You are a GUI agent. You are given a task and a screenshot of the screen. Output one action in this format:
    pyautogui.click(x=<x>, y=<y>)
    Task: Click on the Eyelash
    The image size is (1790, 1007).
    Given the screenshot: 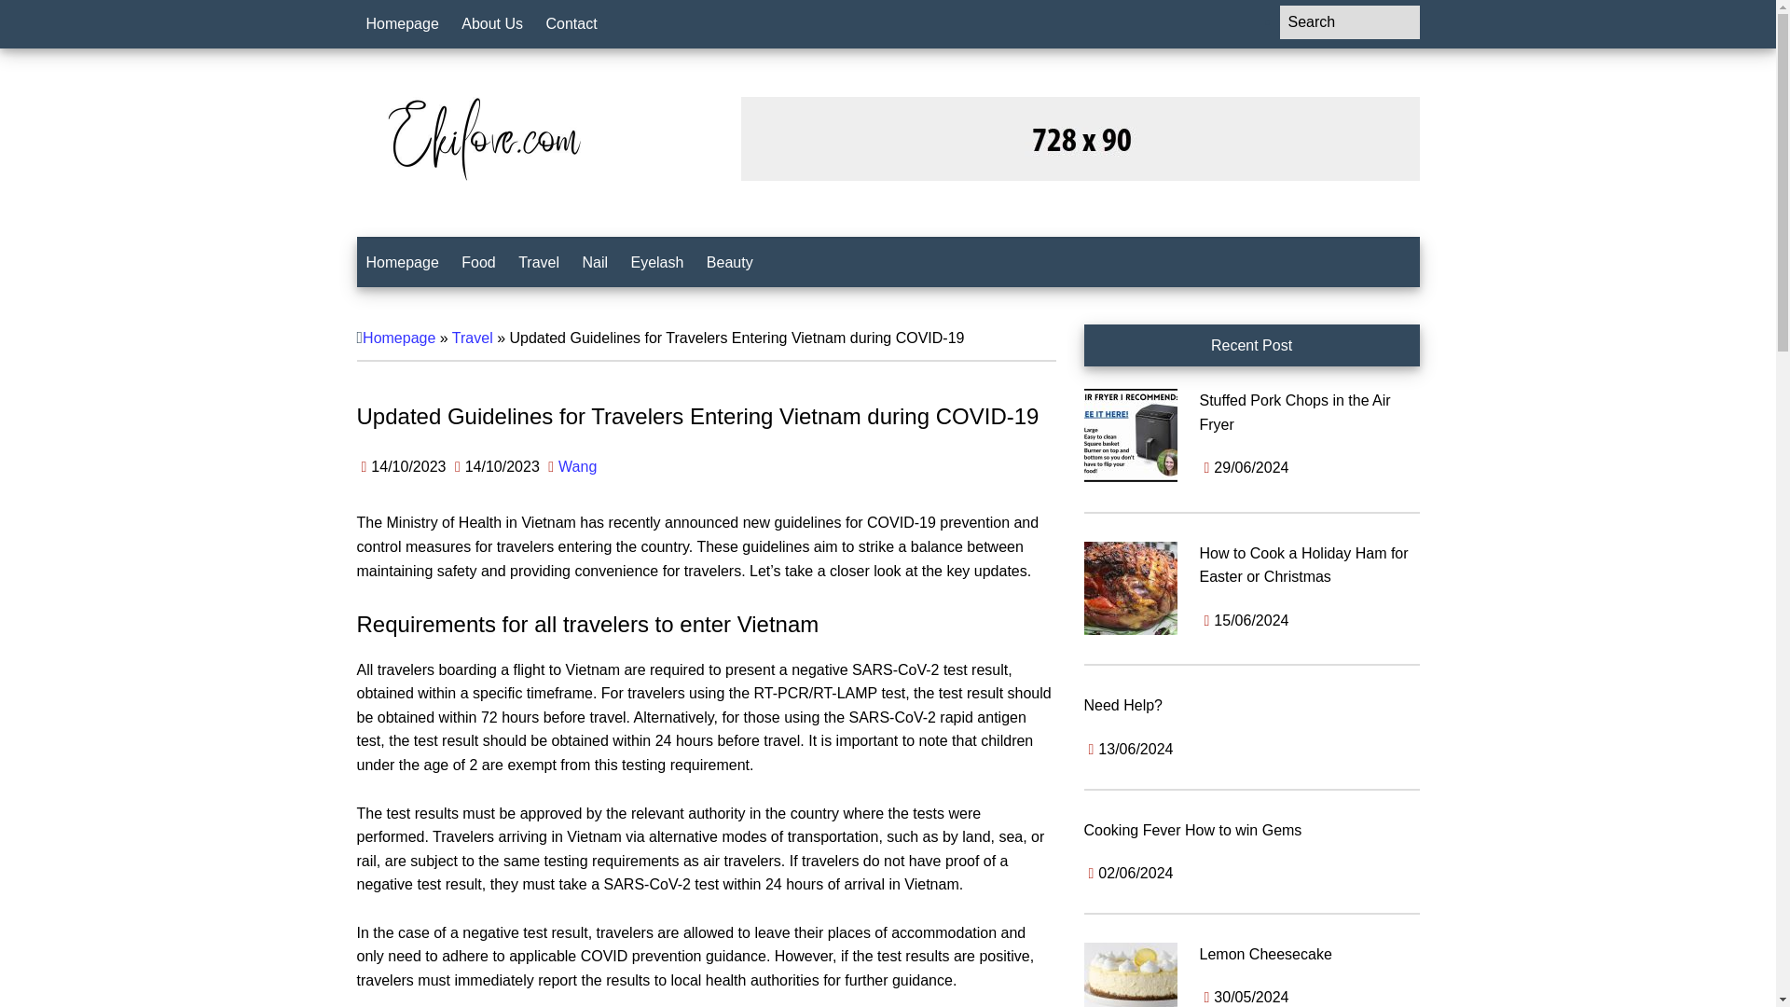 What is the action you would take?
    pyautogui.click(x=656, y=262)
    